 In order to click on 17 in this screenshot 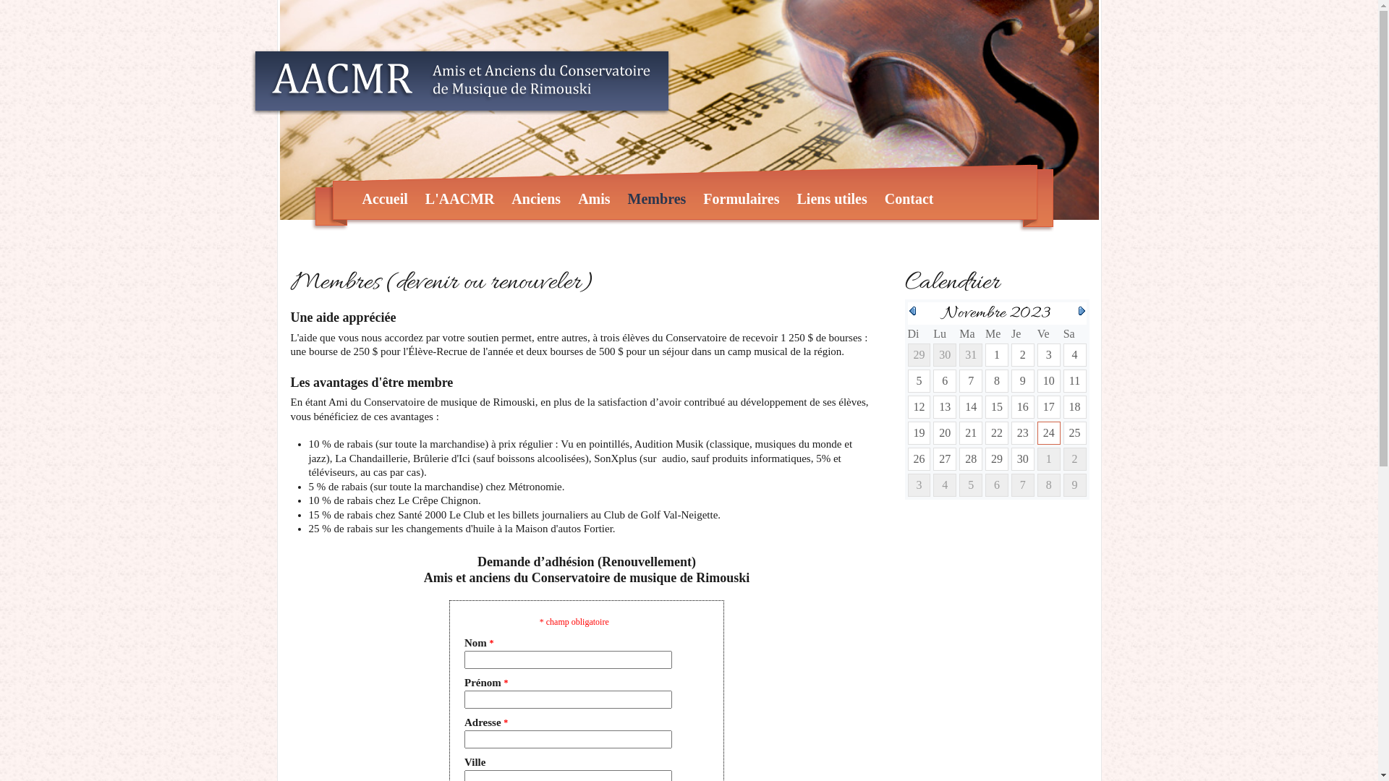, I will do `click(1049, 406)`.